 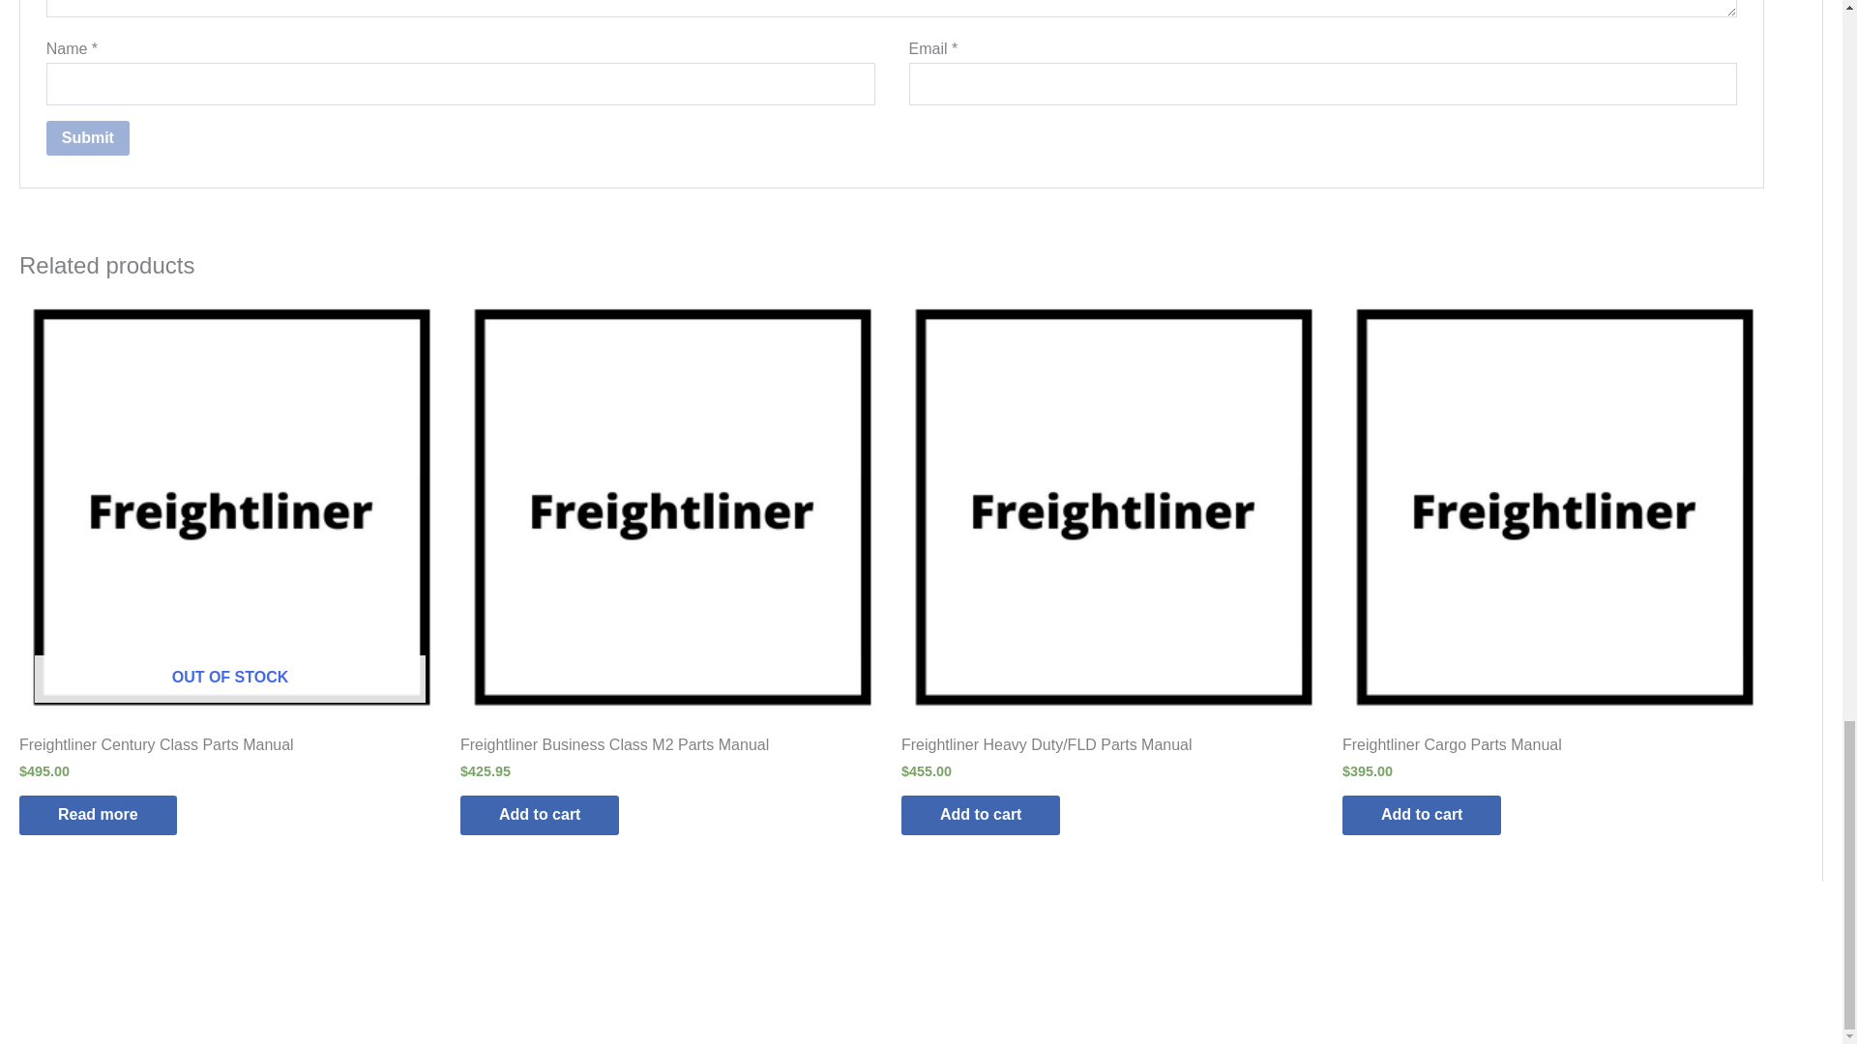 What do you see at coordinates (230, 749) in the screenshot?
I see `Freightliner Century Class Parts Manual` at bounding box center [230, 749].